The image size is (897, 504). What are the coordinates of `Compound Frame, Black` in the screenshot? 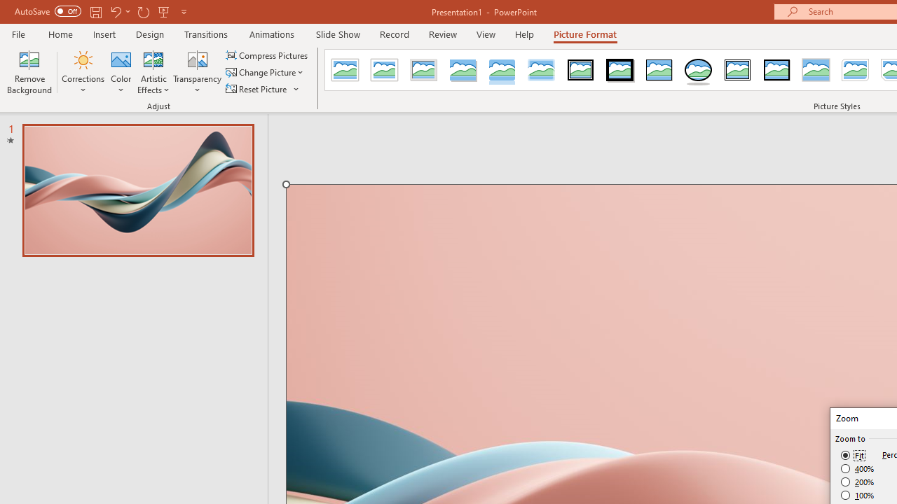 It's located at (738, 70).